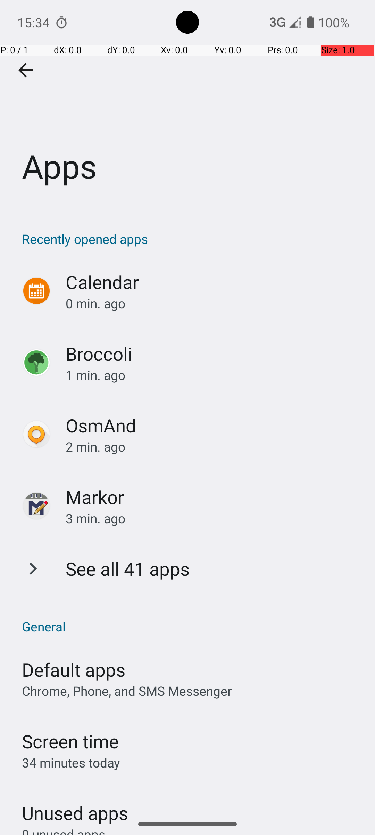 The height and width of the screenshot is (835, 375). Describe the element at coordinates (74, 669) in the screenshot. I see `Default apps` at that location.